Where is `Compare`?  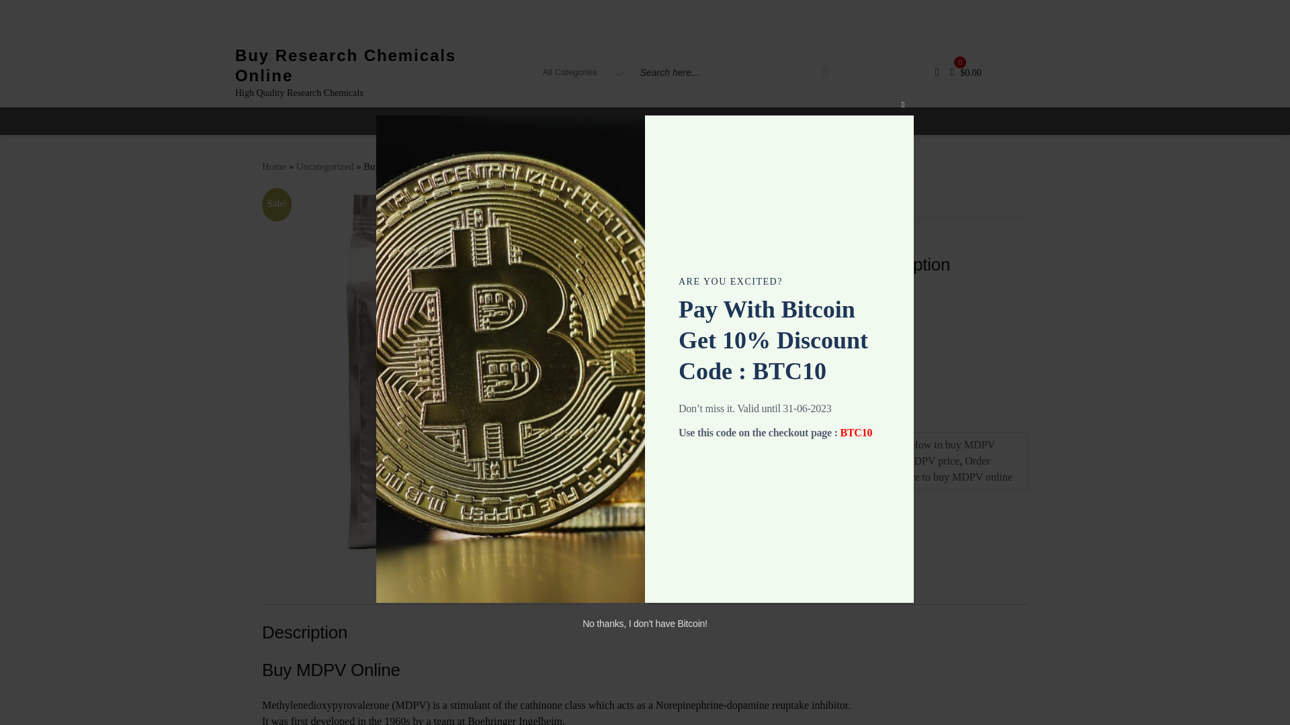 Compare is located at coordinates (696, 405).